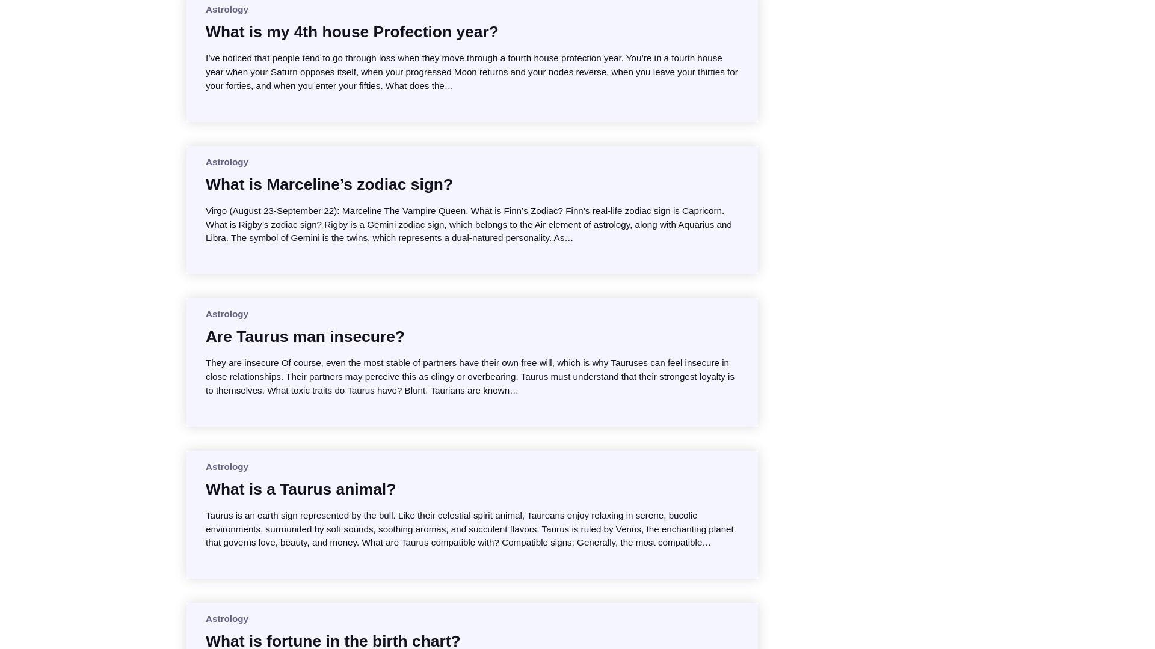 This screenshot has height=649, width=1155. Describe the element at coordinates (352, 31) in the screenshot. I see `What is my 4th house Profection year?` at that location.